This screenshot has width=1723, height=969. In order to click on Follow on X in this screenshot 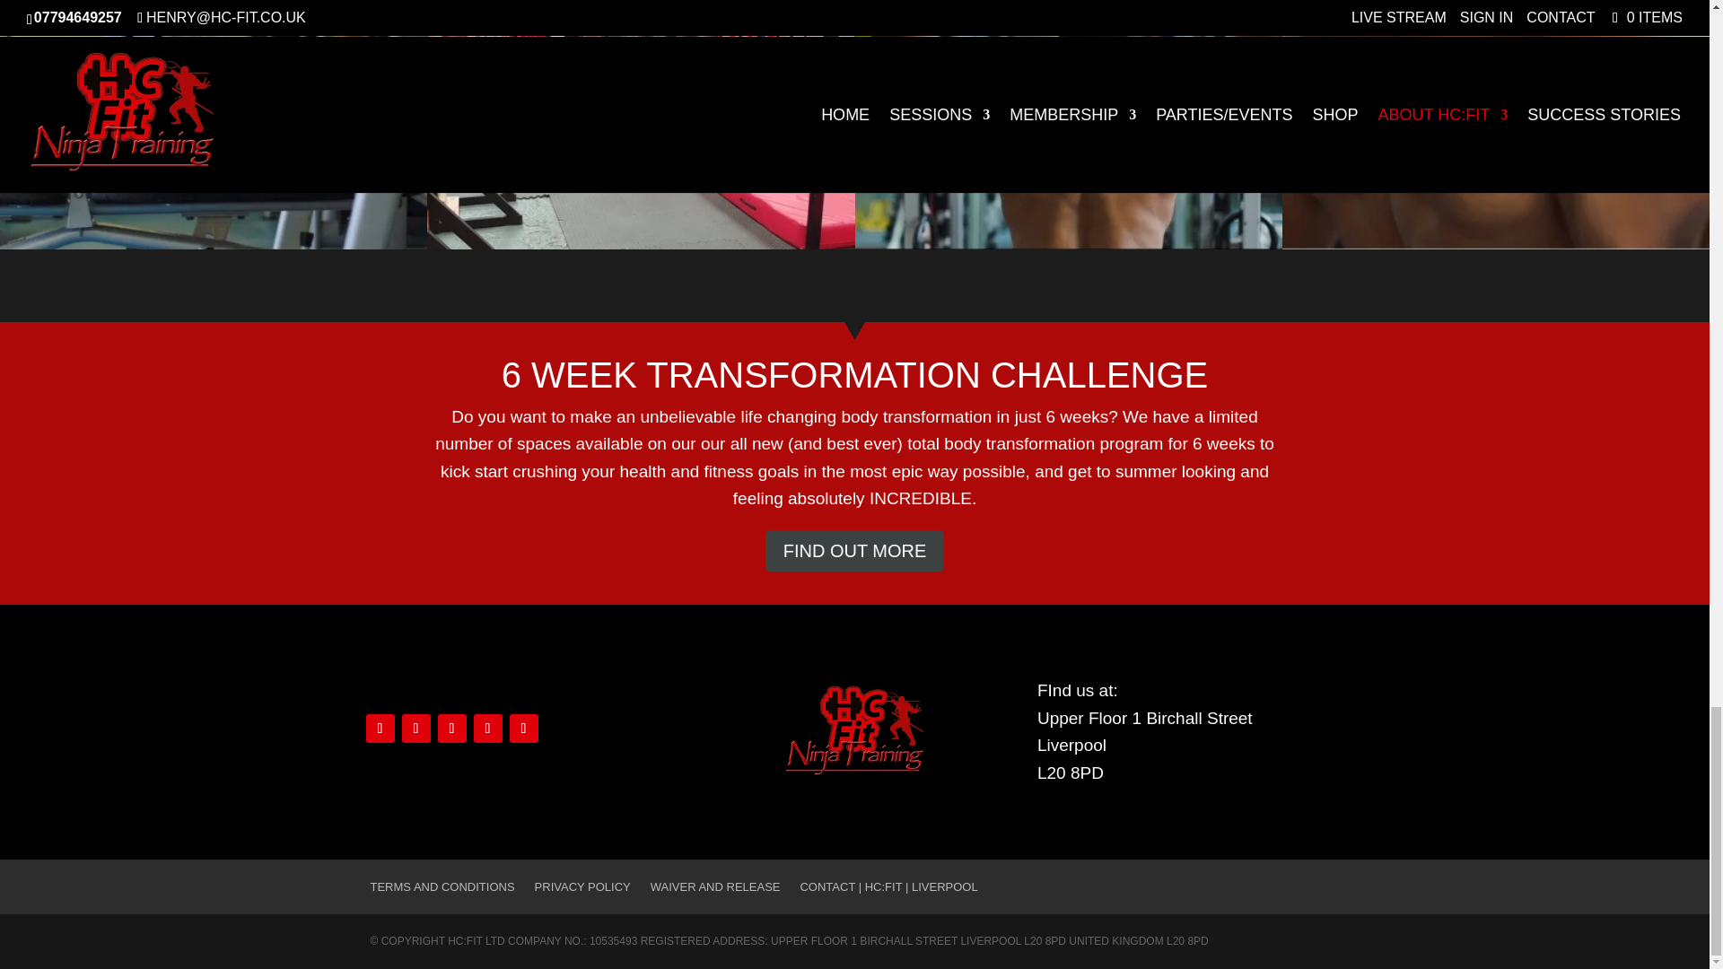, I will do `click(416, 729)`.